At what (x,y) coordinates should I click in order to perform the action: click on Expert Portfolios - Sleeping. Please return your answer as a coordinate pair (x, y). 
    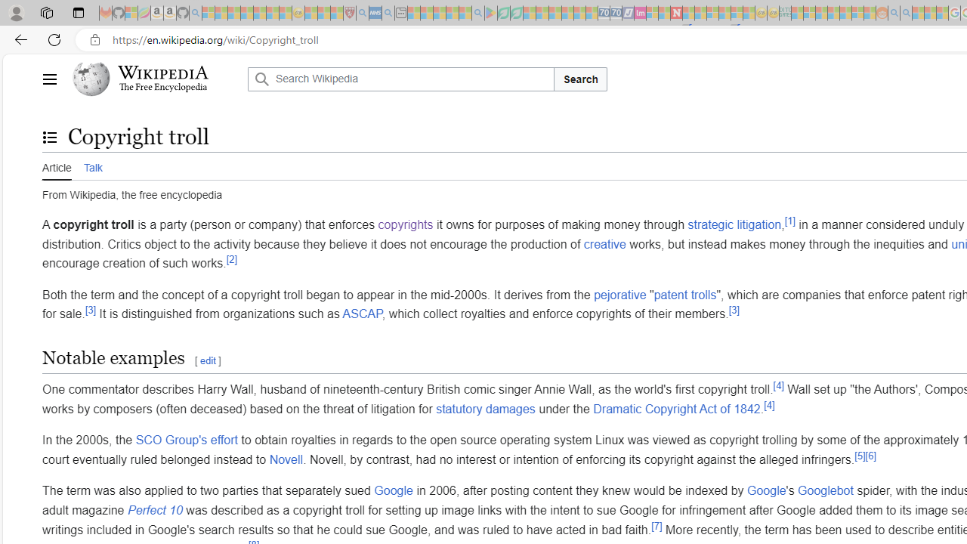
    Looking at the image, I should click on (833, 14).